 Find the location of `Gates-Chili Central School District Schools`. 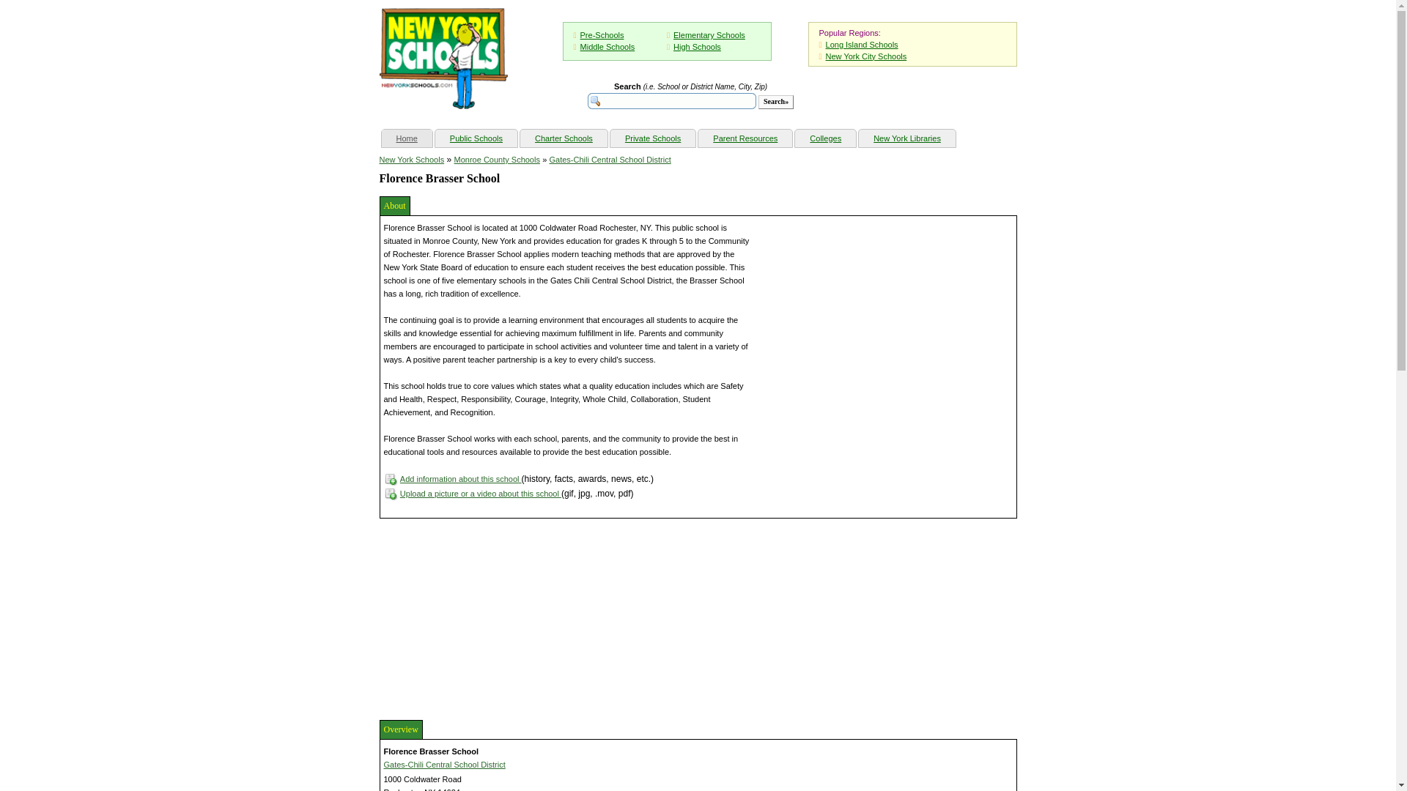

Gates-Chili Central School District Schools is located at coordinates (610, 159).